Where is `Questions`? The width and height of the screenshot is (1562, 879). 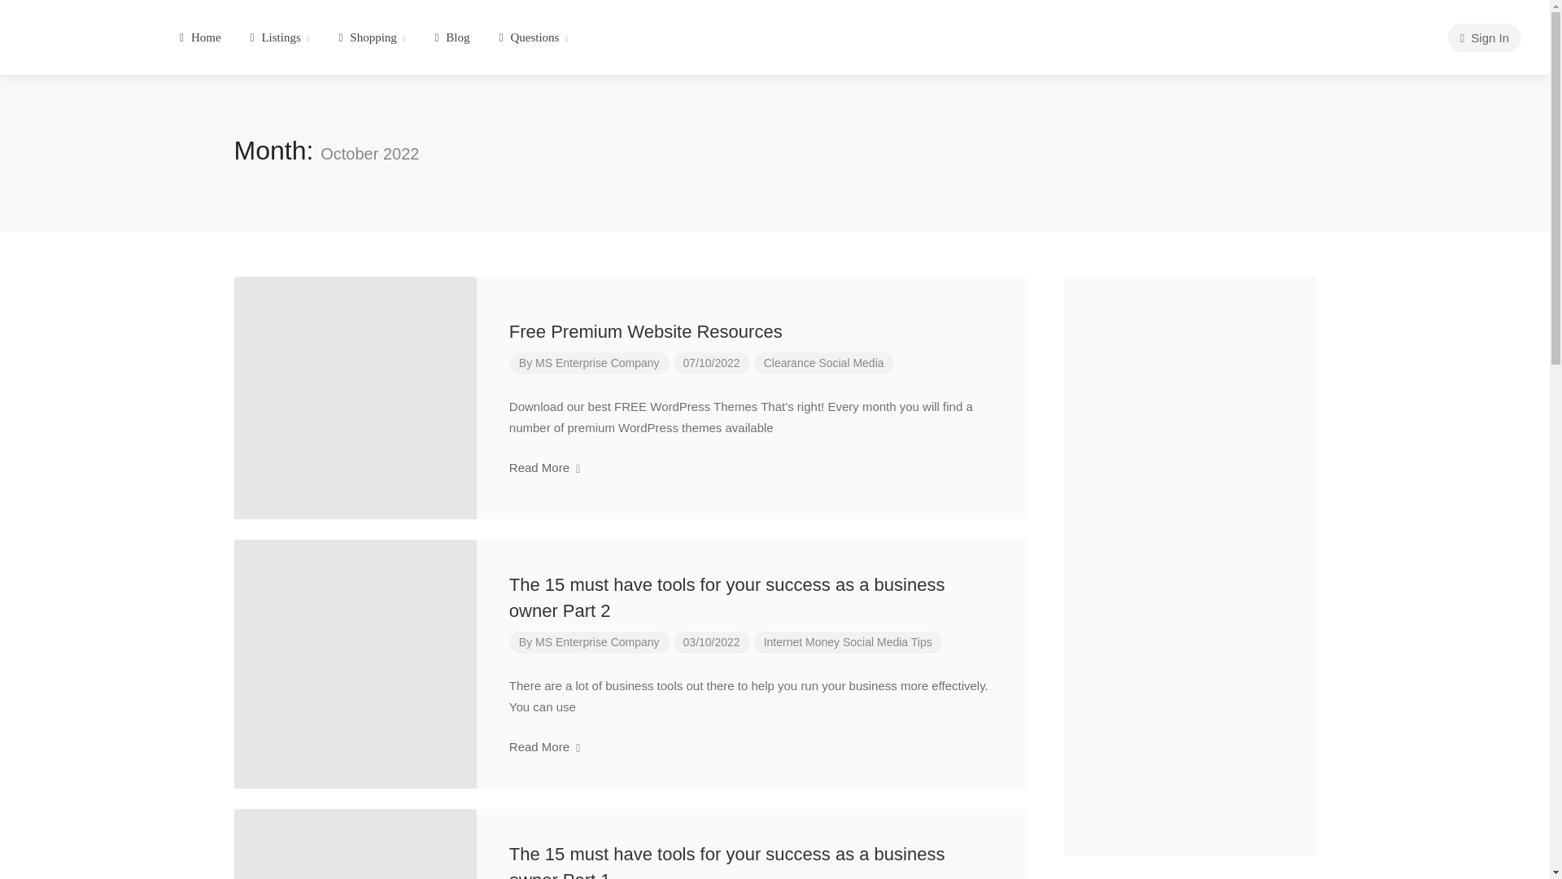
Questions is located at coordinates (534, 37).